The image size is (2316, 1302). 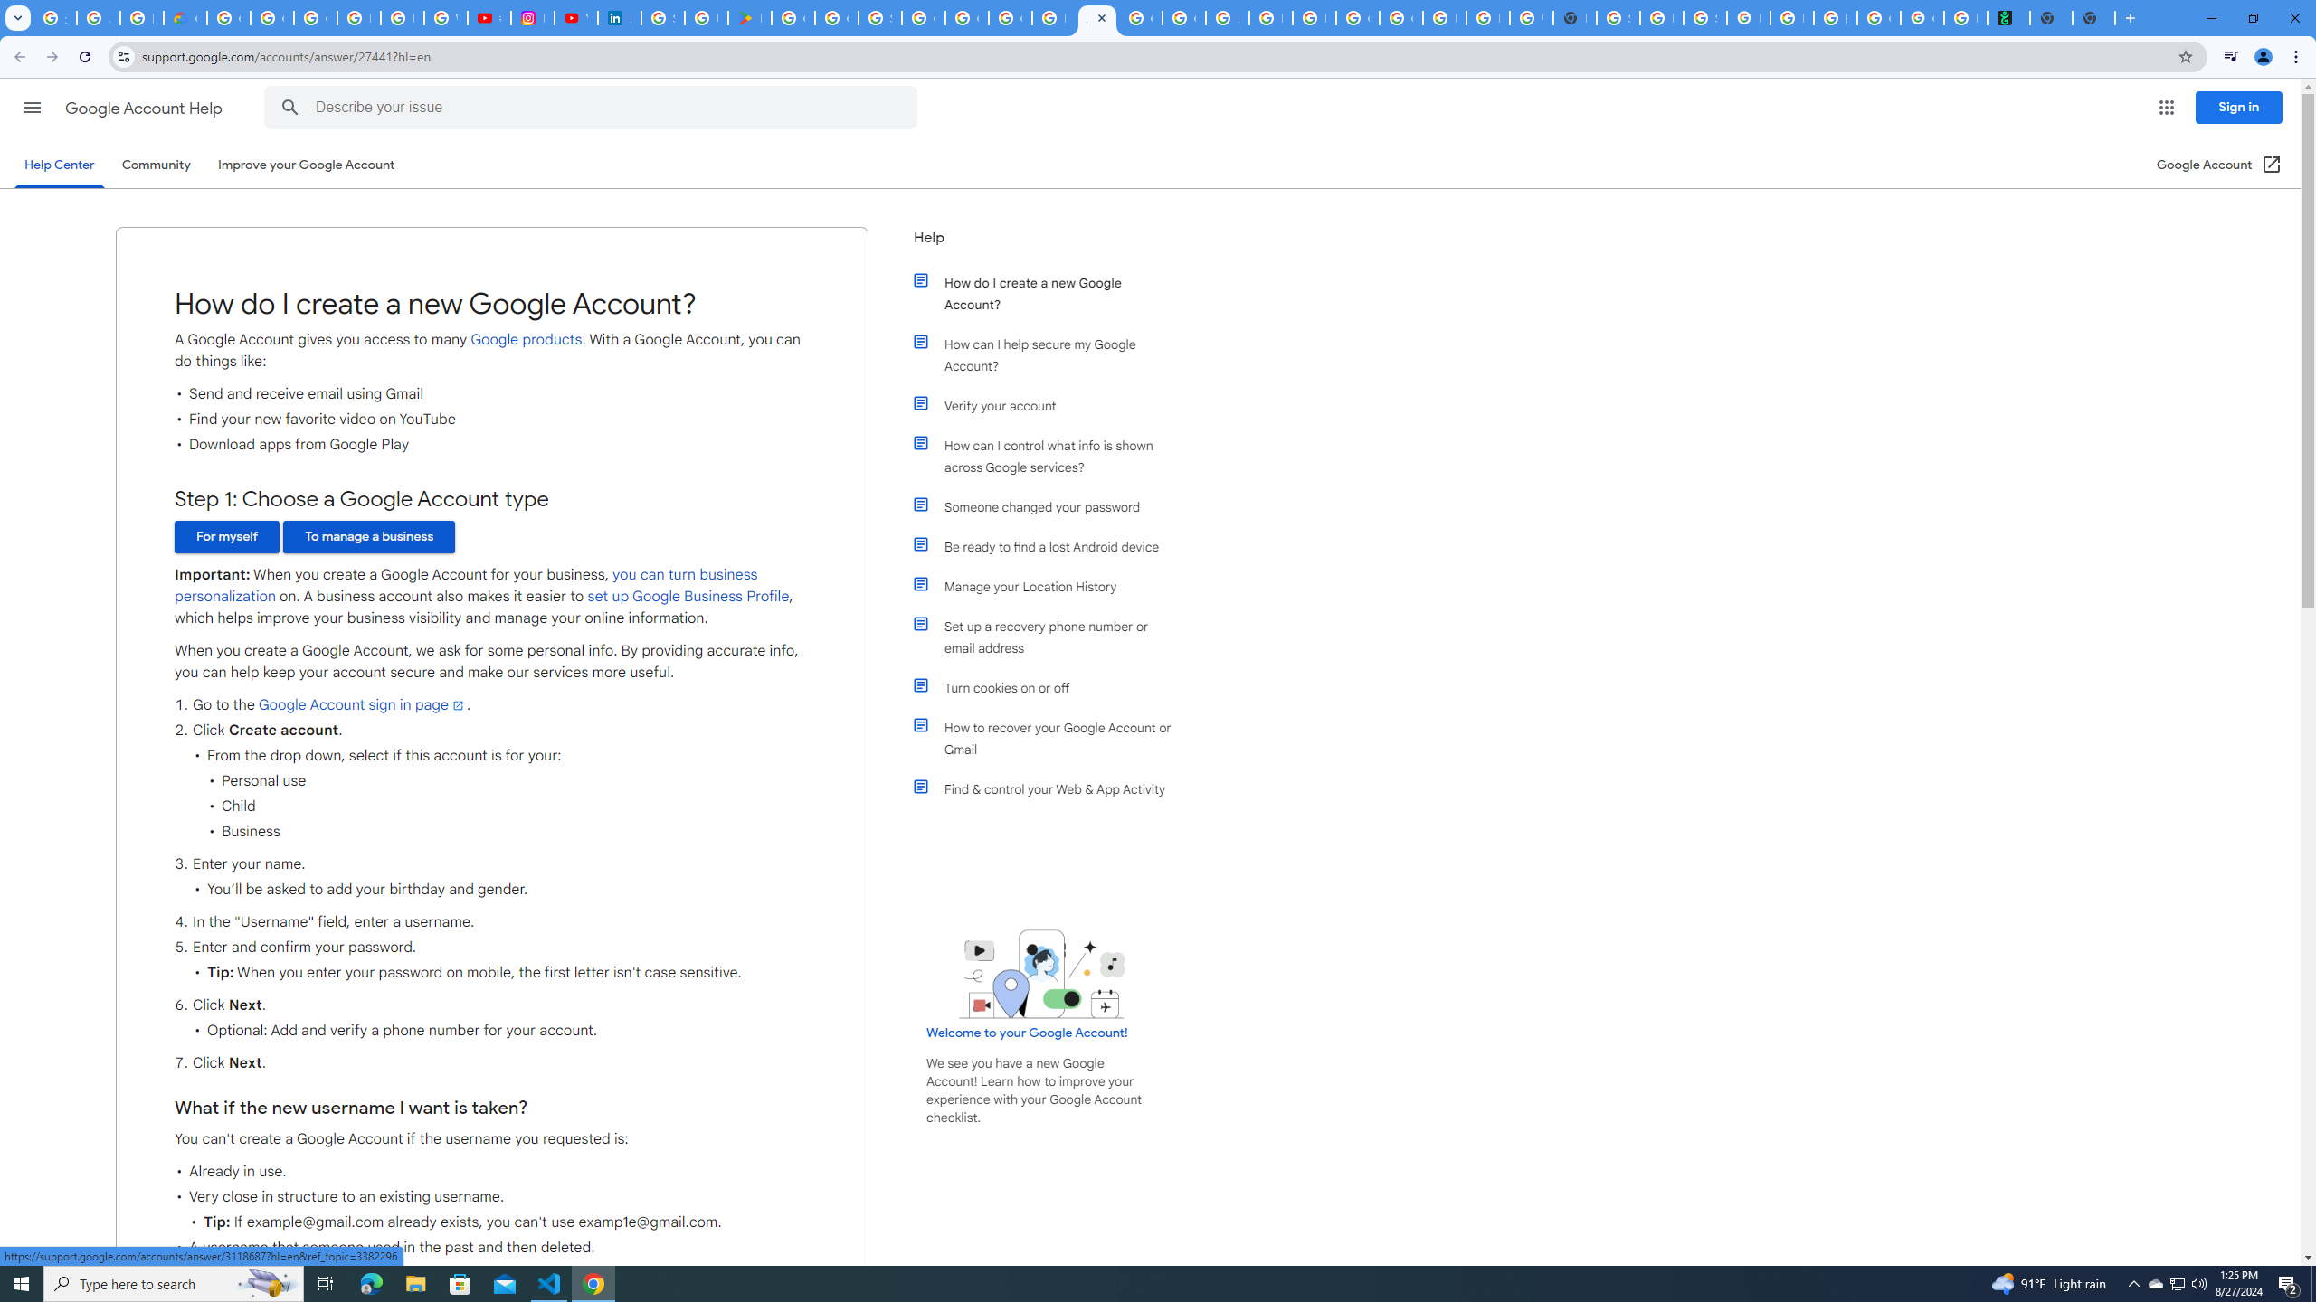 What do you see at coordinates (576, 18) in the screenshot?
I see `YouTube Culture & Trends - On The Rise: Handcam Videos` at bounding box center [576, 18].